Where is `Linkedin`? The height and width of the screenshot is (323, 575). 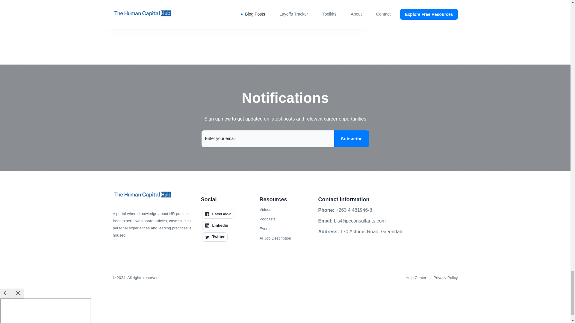 Linkedin is located at coordinates (216, 225).